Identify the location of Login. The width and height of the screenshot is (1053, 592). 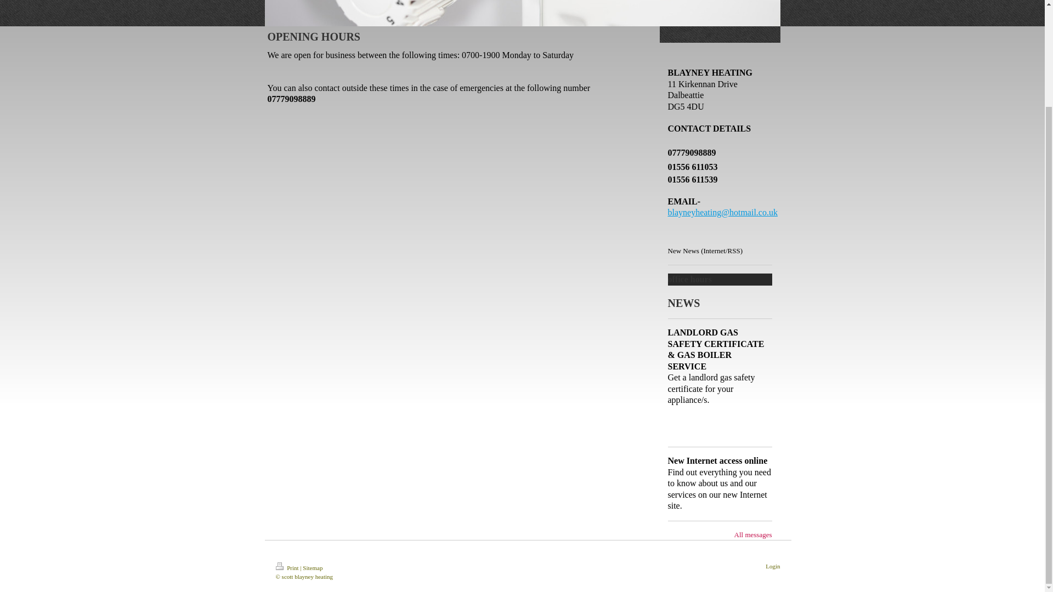
(772, 566).